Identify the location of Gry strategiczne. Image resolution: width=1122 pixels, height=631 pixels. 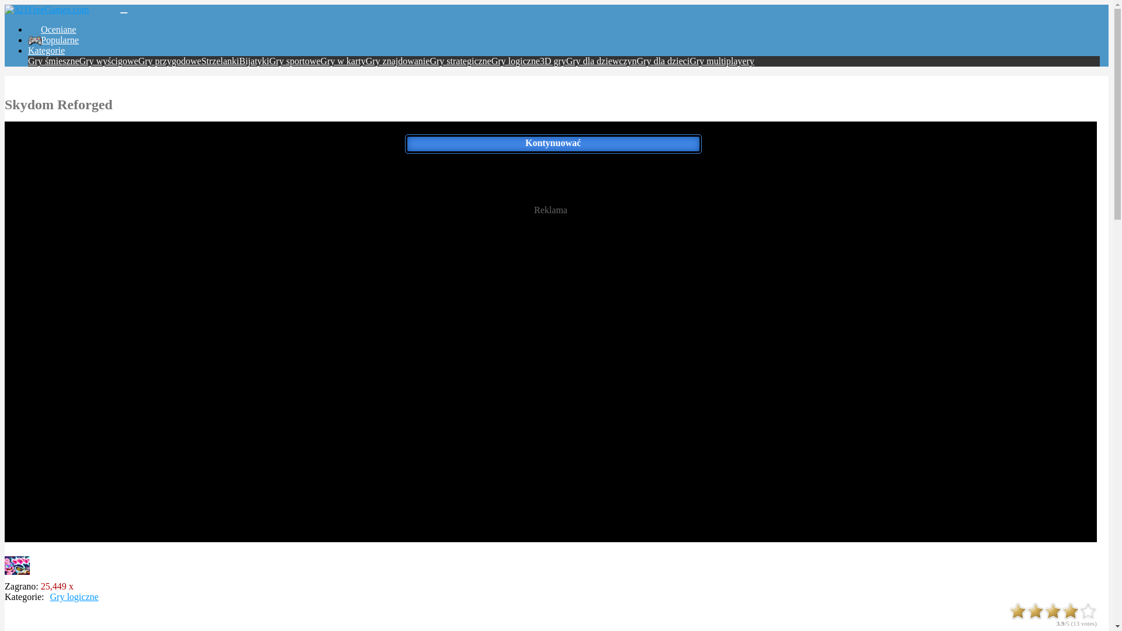
(460, 61).